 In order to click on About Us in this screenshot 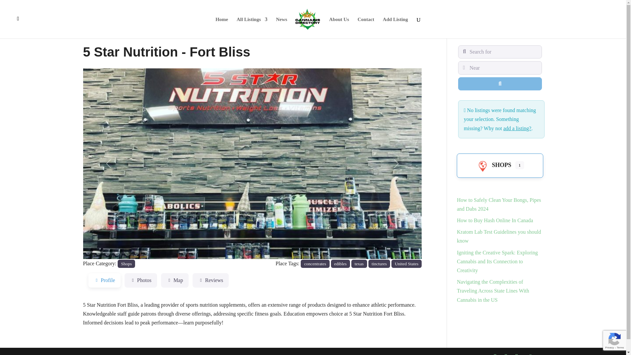, I will do `click(339, 28)`.